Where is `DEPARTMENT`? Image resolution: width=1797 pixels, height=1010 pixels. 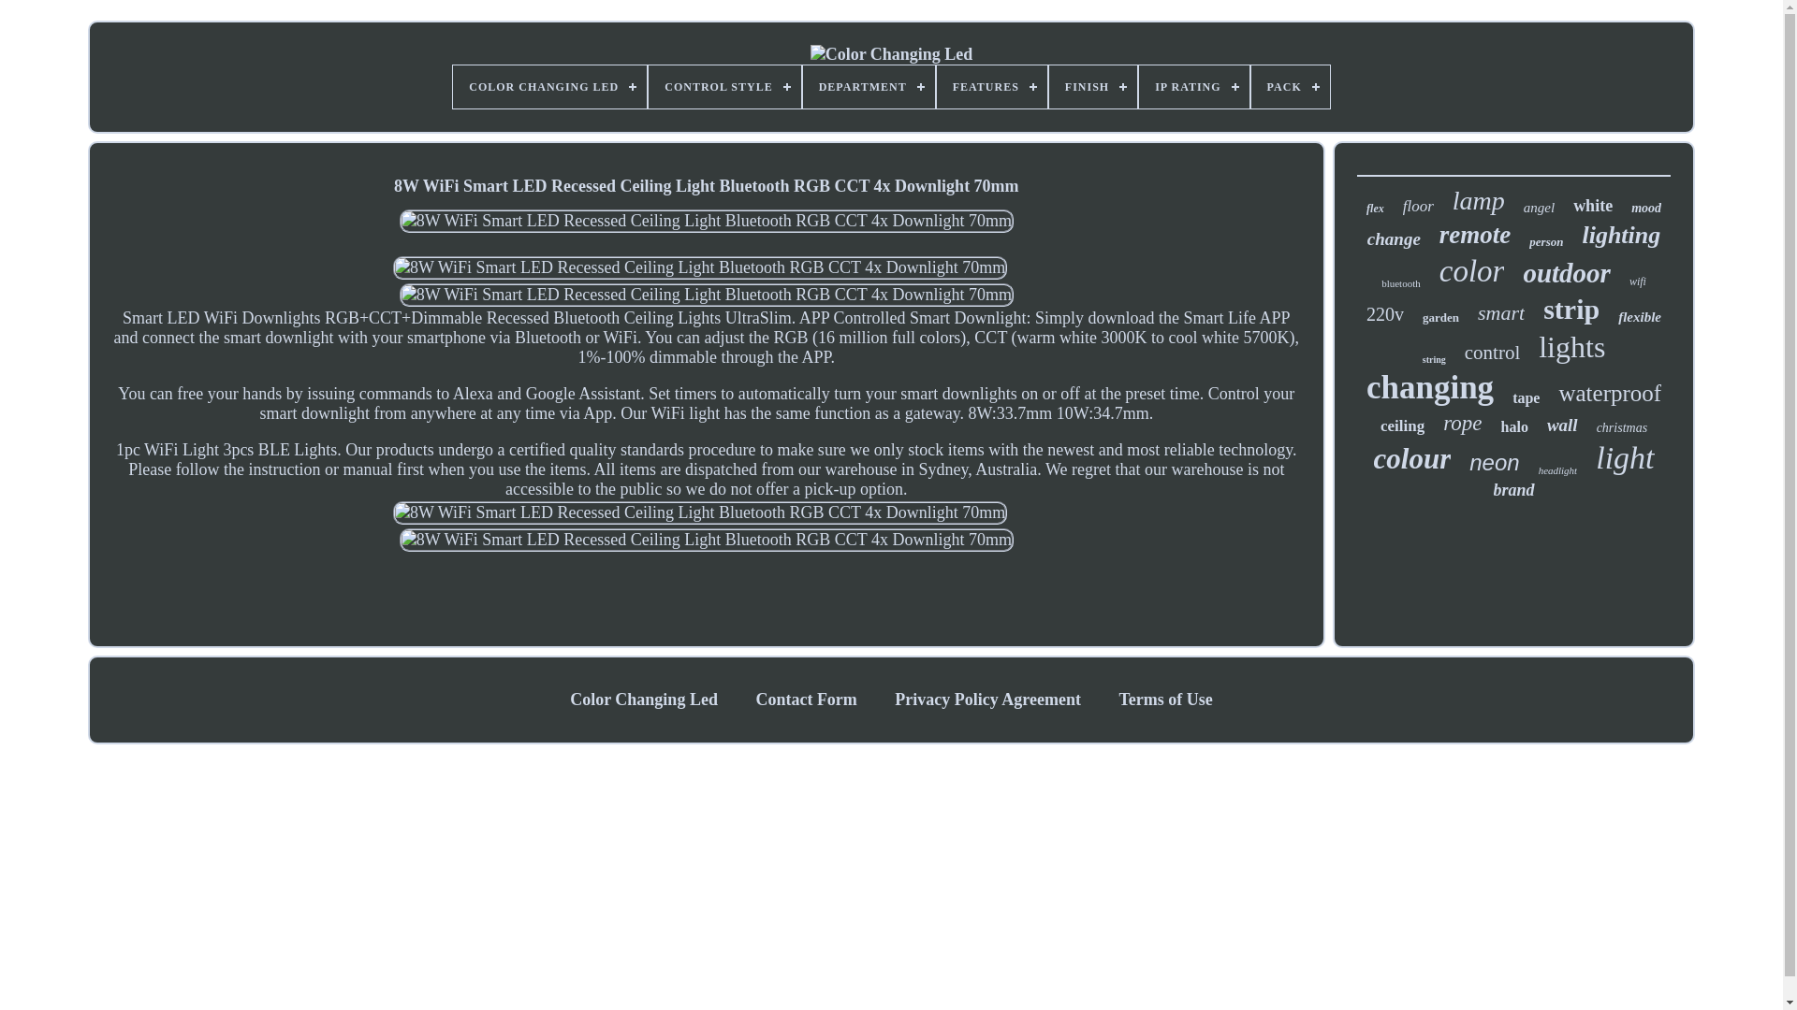 DEPARTMENT is located at coordinates (869, 86).